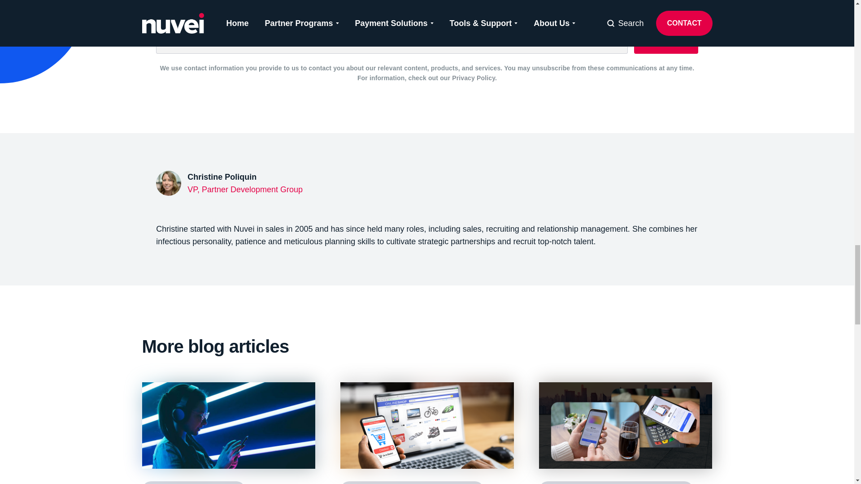 The height and width of the screenshot is (484, 861). I want to click on Subscribe, so click(426, 187).